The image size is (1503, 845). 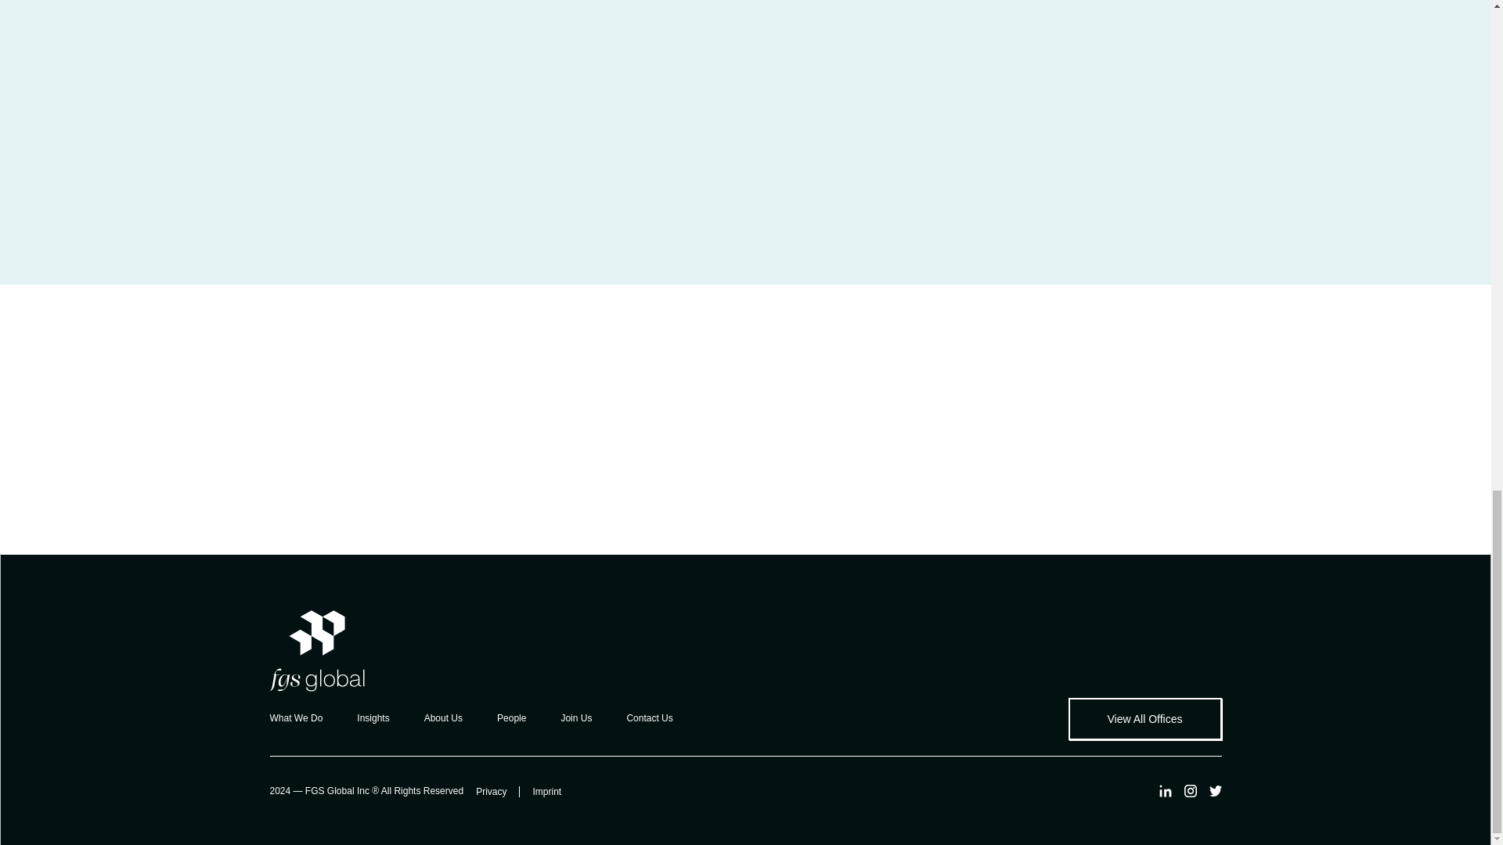 What do you see at coordinates (649, 717) in the screenshot?
I see `Contact Us` at bounding box center [649, 717].